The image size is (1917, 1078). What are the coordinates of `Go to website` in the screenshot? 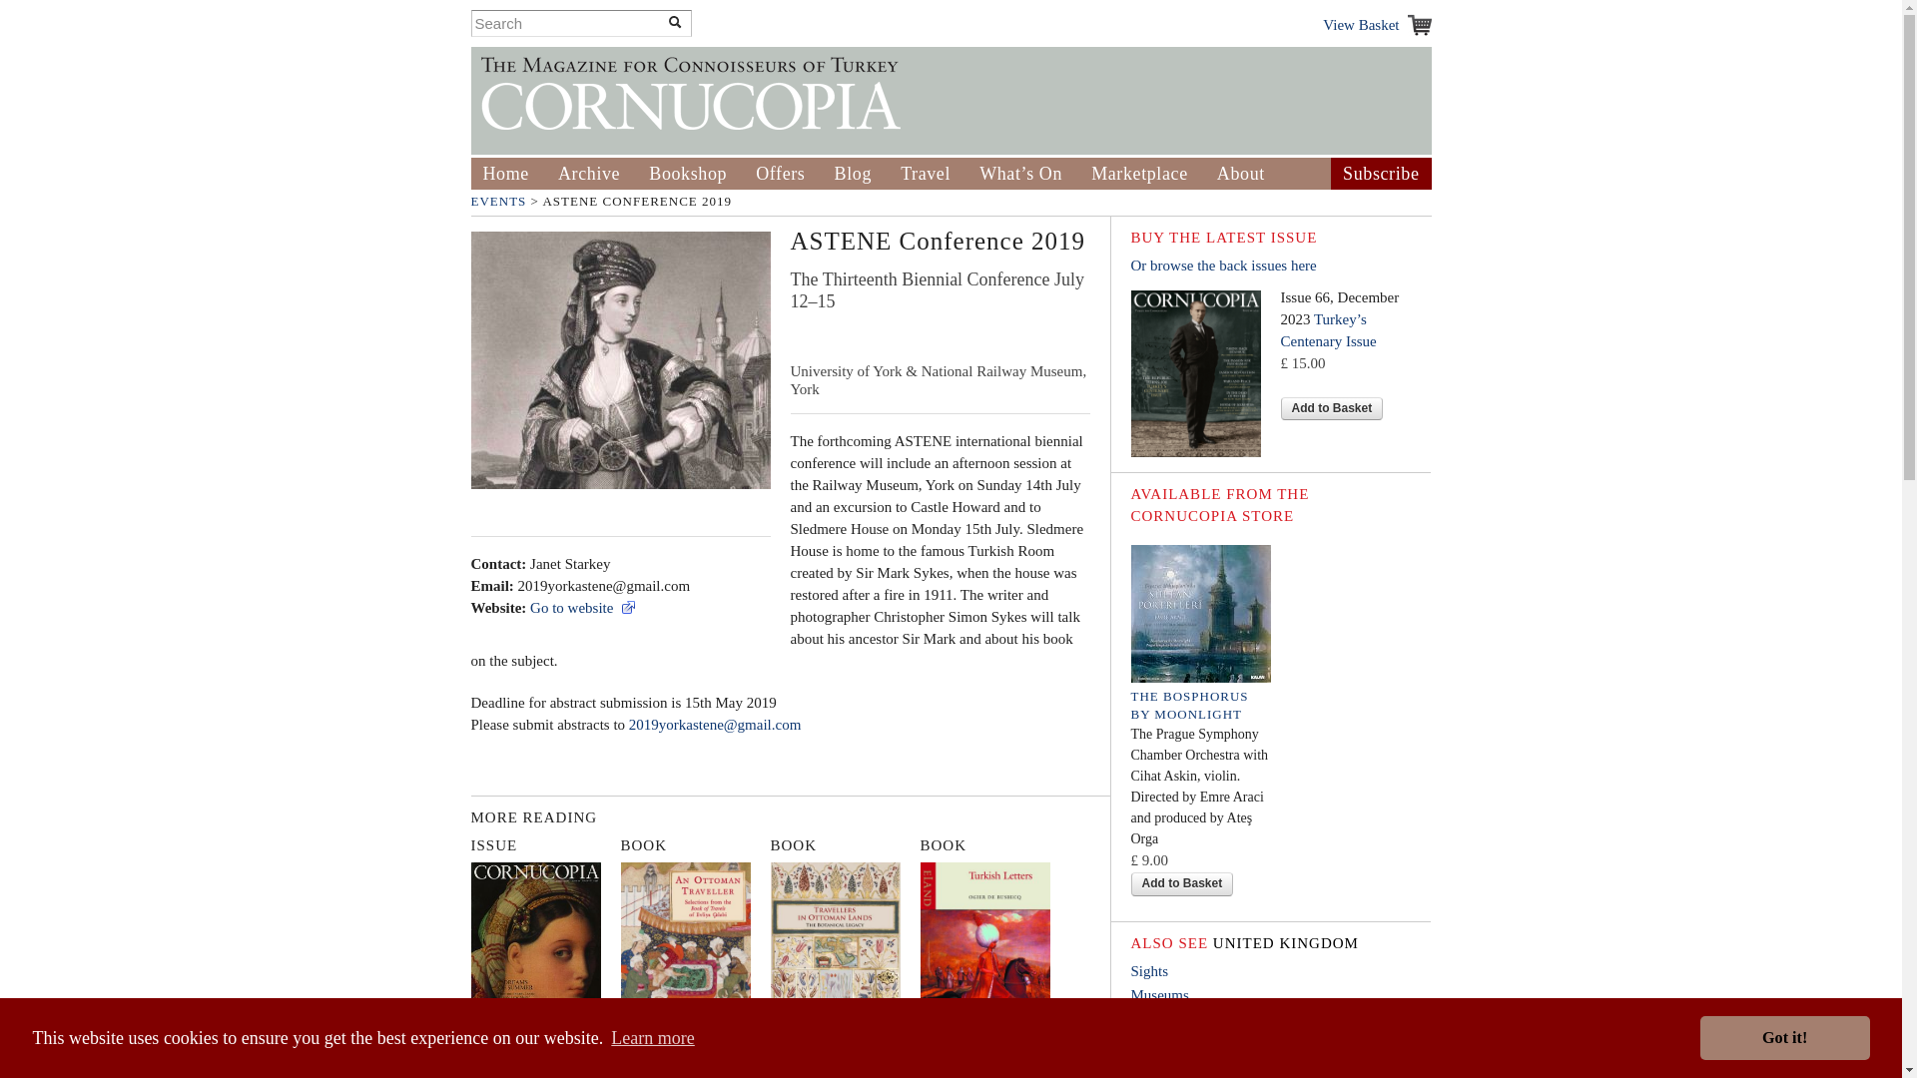 It's located at (583, 607).